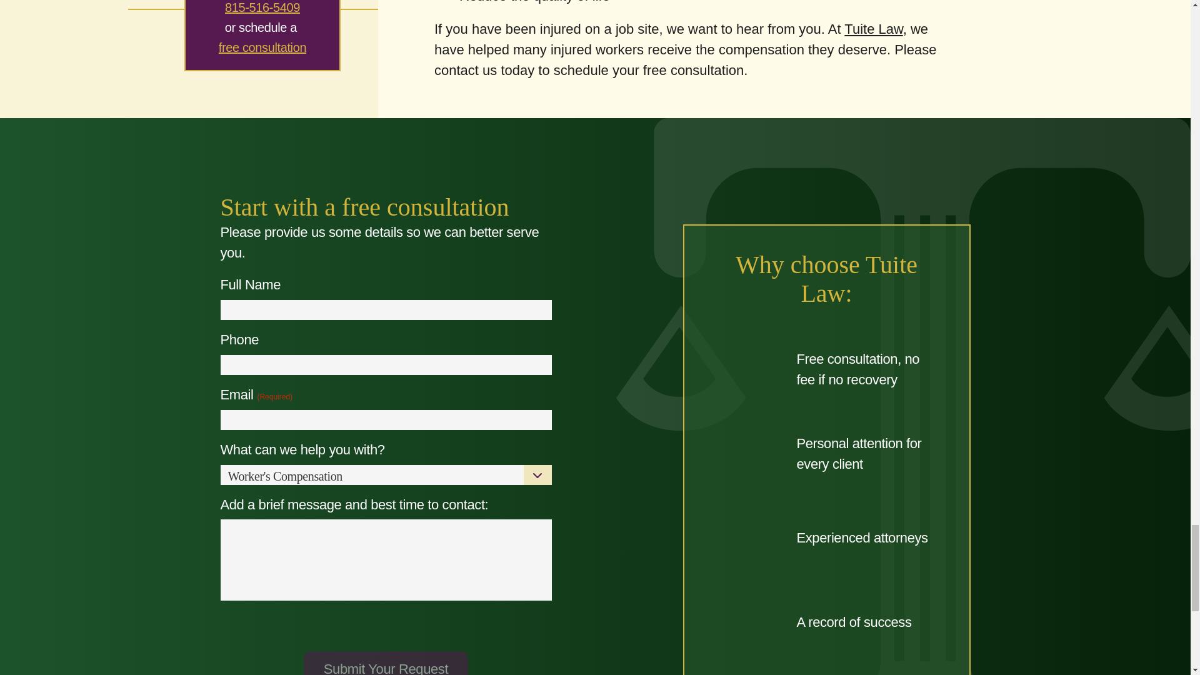  I want to click on Tuite Law, so click(873, 29).